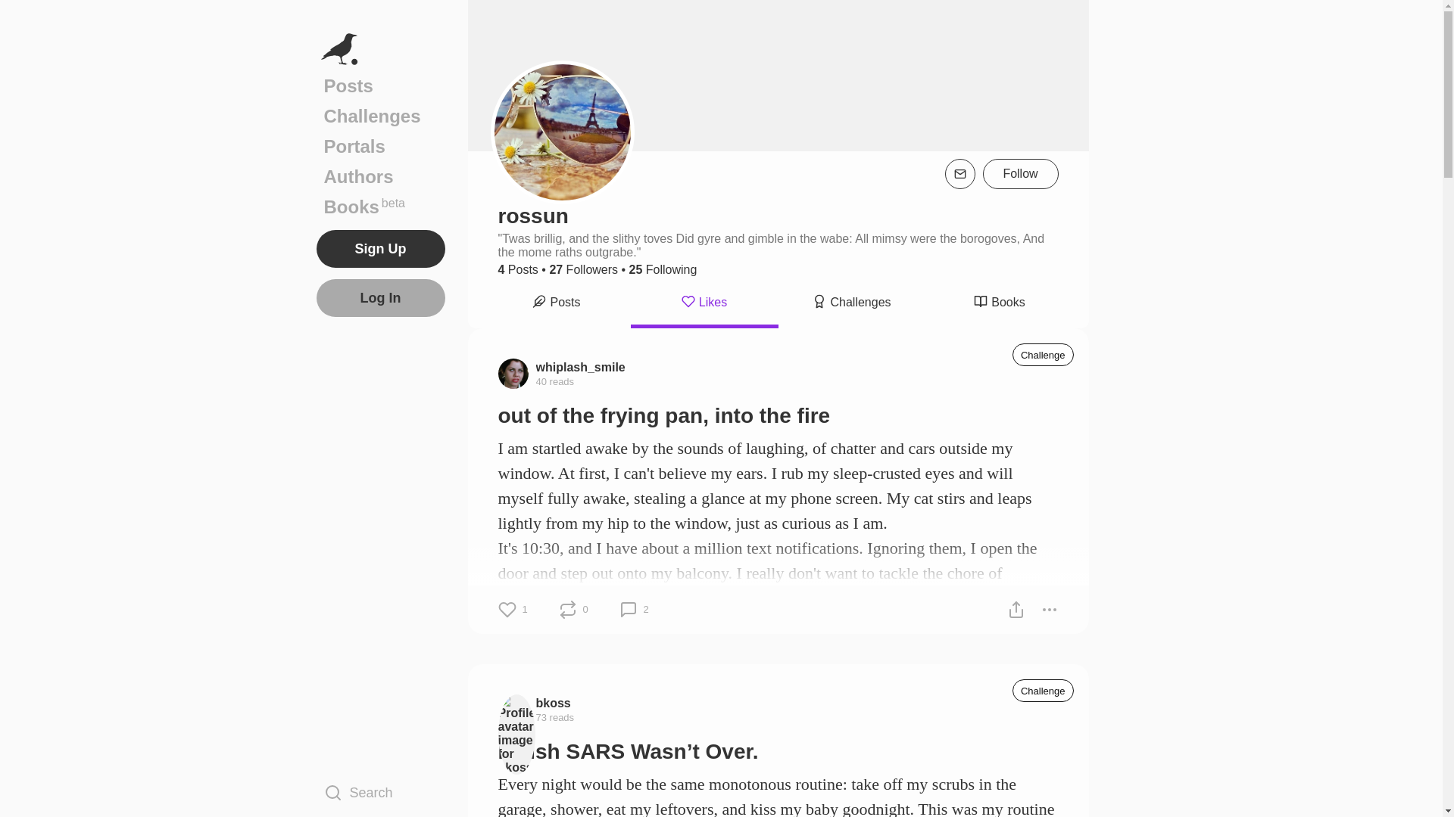 Image resolution: width=1454 pixels, height=817 pixels. I want to click on Search, so click(380, 792).